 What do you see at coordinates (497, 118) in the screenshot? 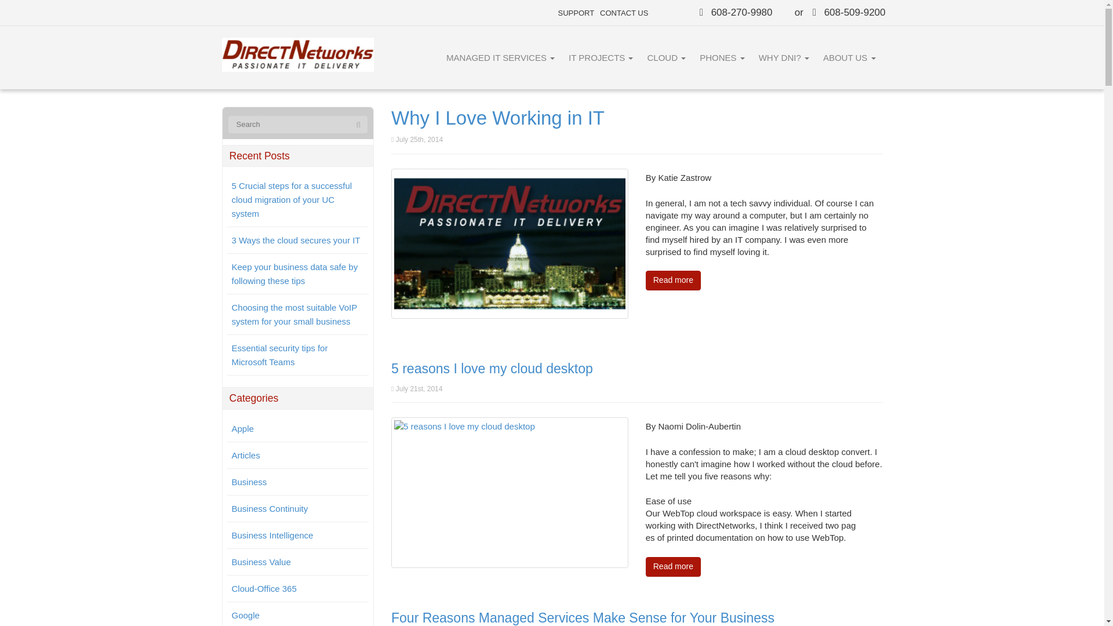
I see `Why I Love Working in IT` at bounding box center [497, 118].